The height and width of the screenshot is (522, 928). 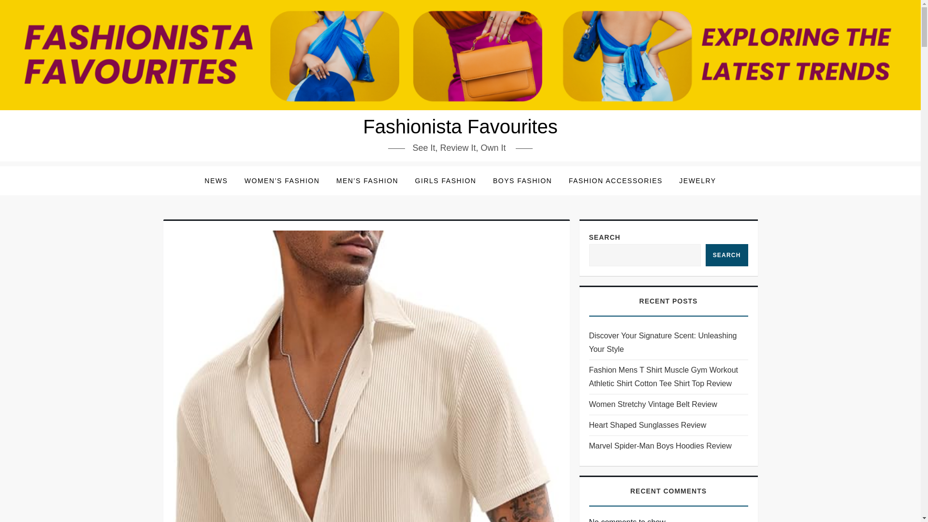 I want to click on NEWS, so click(x=216, y=181).